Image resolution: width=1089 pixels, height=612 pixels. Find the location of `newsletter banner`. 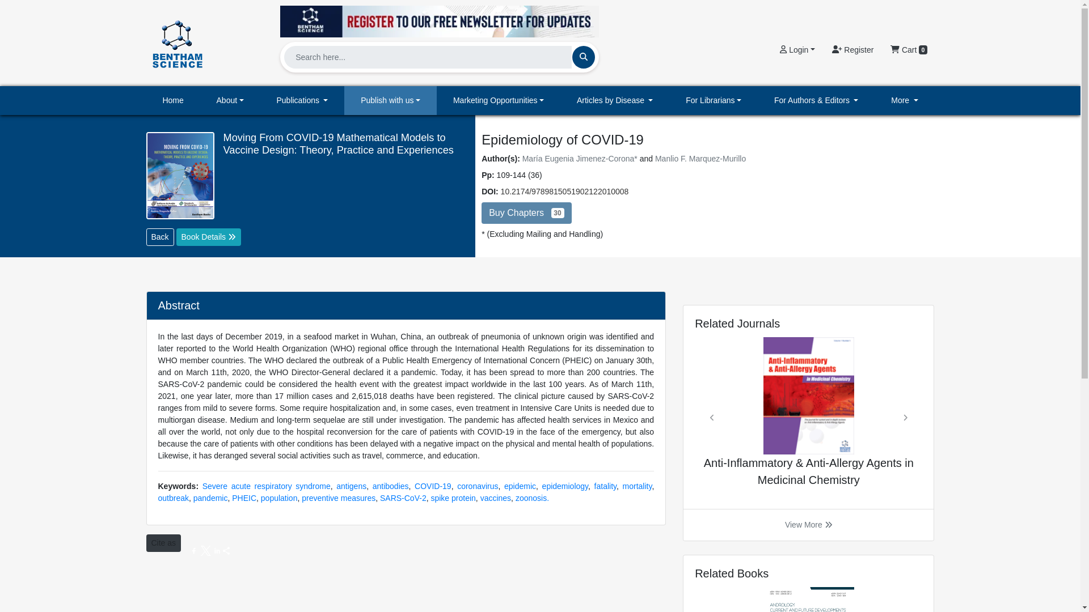

newsletter banner is located at coordinates (439, 18).